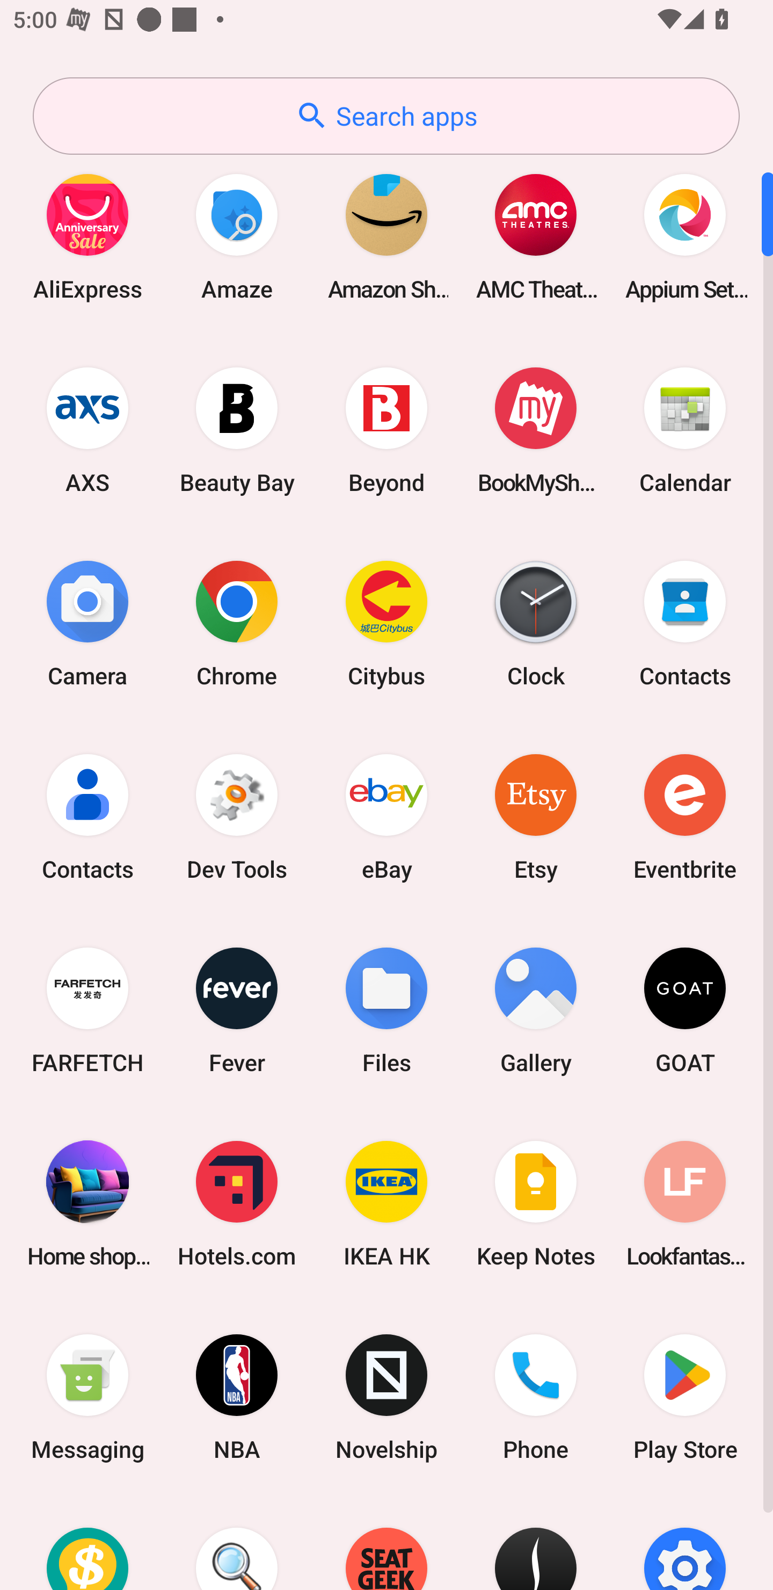 This screenshot has width=773, height=1590. Describe the element at coordinates (536, 1542) in the screenshot. I see `Sephora` at that location.